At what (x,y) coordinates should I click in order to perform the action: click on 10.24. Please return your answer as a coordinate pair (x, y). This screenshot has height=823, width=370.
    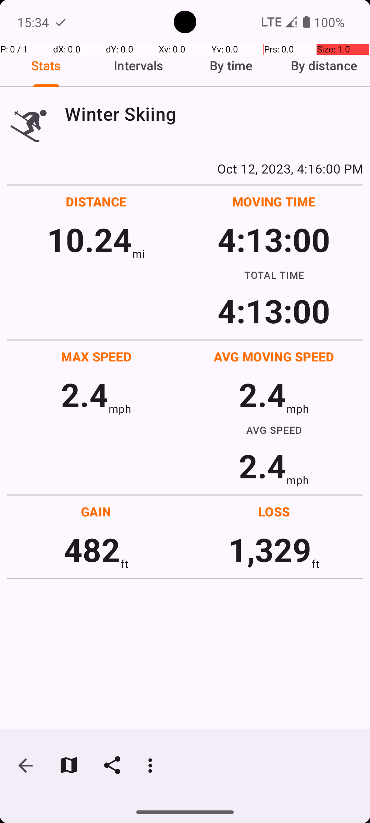
    Looking at the image, I should click on (89, 239).